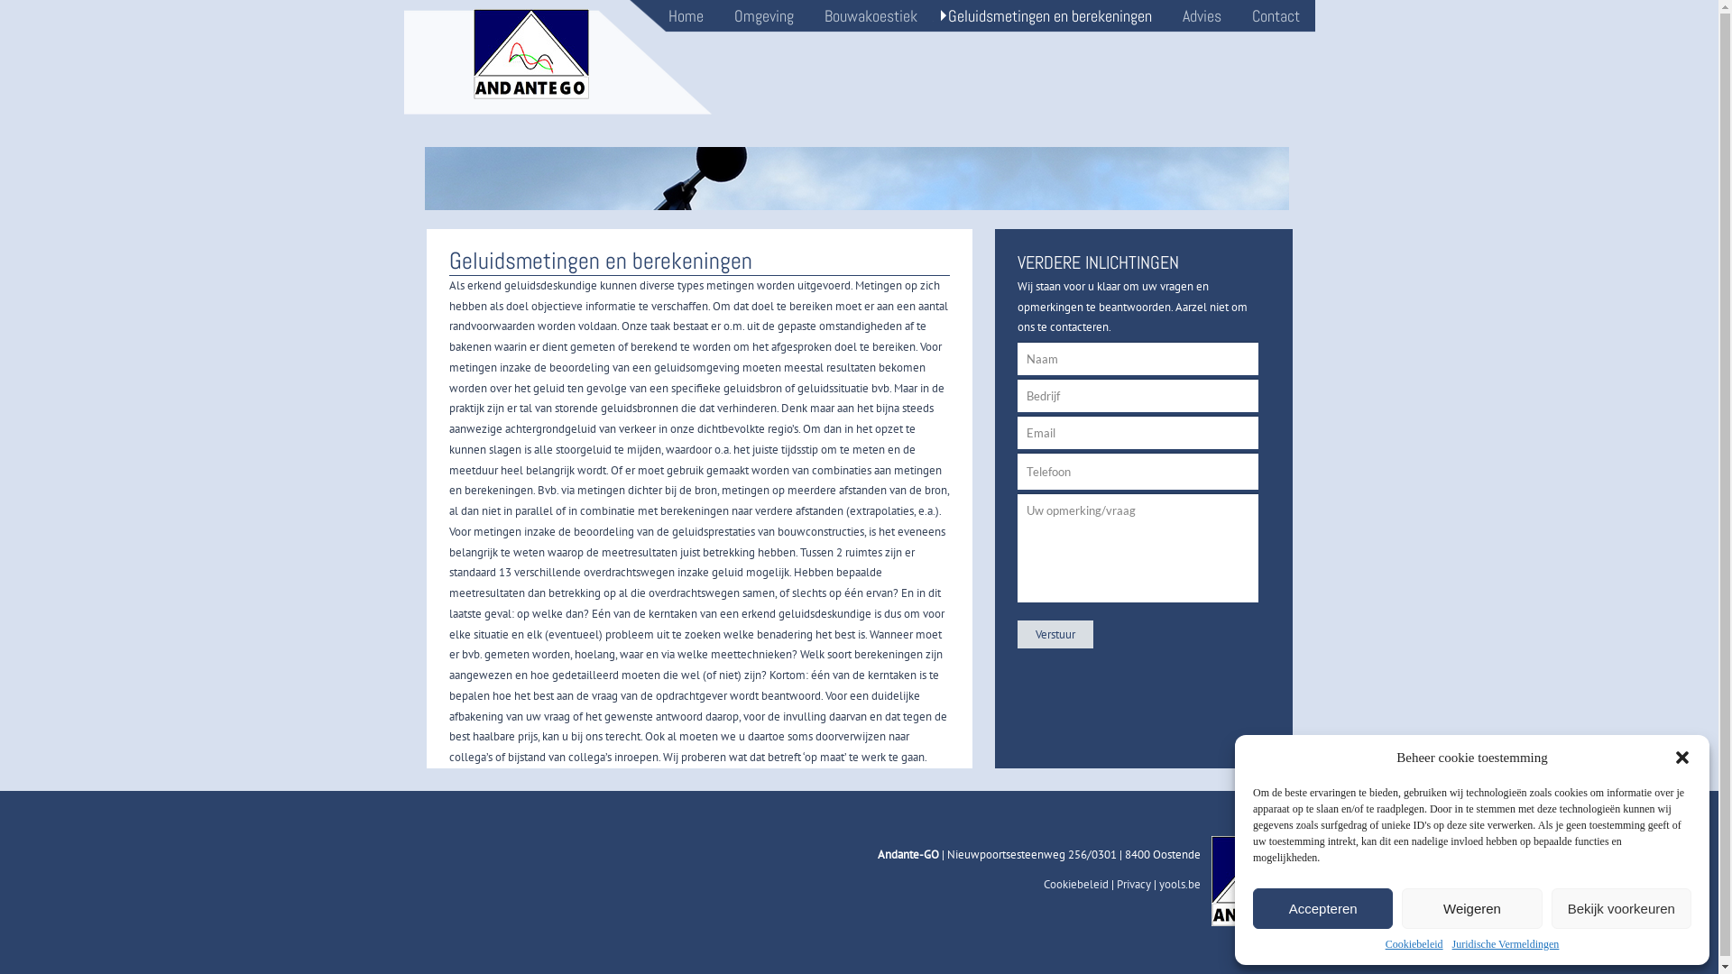 This screenshot has width=1732, height=974. I want to click on Cookiebeleid, so click(1076, 884).